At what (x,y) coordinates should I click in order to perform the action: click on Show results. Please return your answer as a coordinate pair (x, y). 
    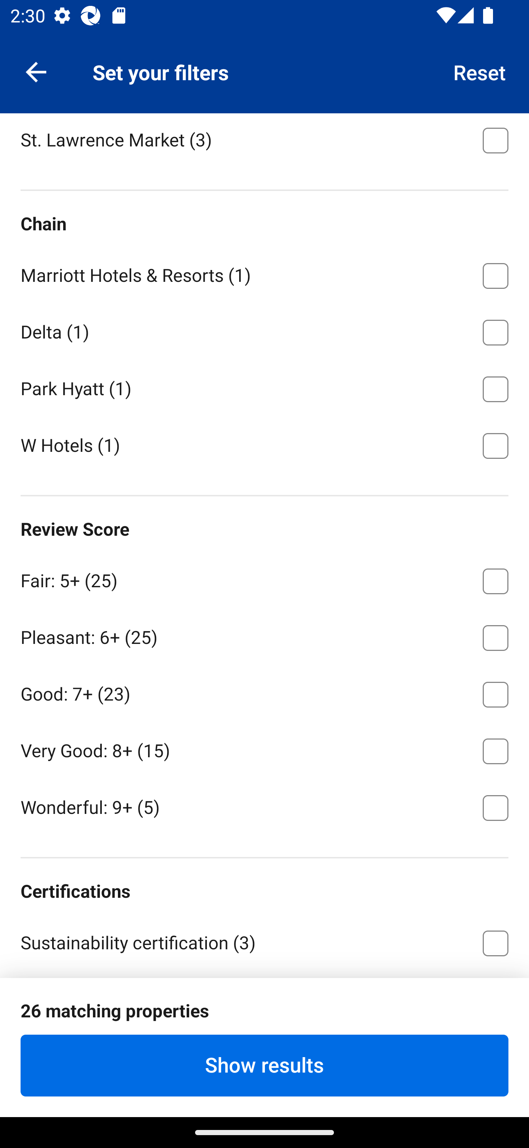
    Looking at the image, I should click on (264, 1065).